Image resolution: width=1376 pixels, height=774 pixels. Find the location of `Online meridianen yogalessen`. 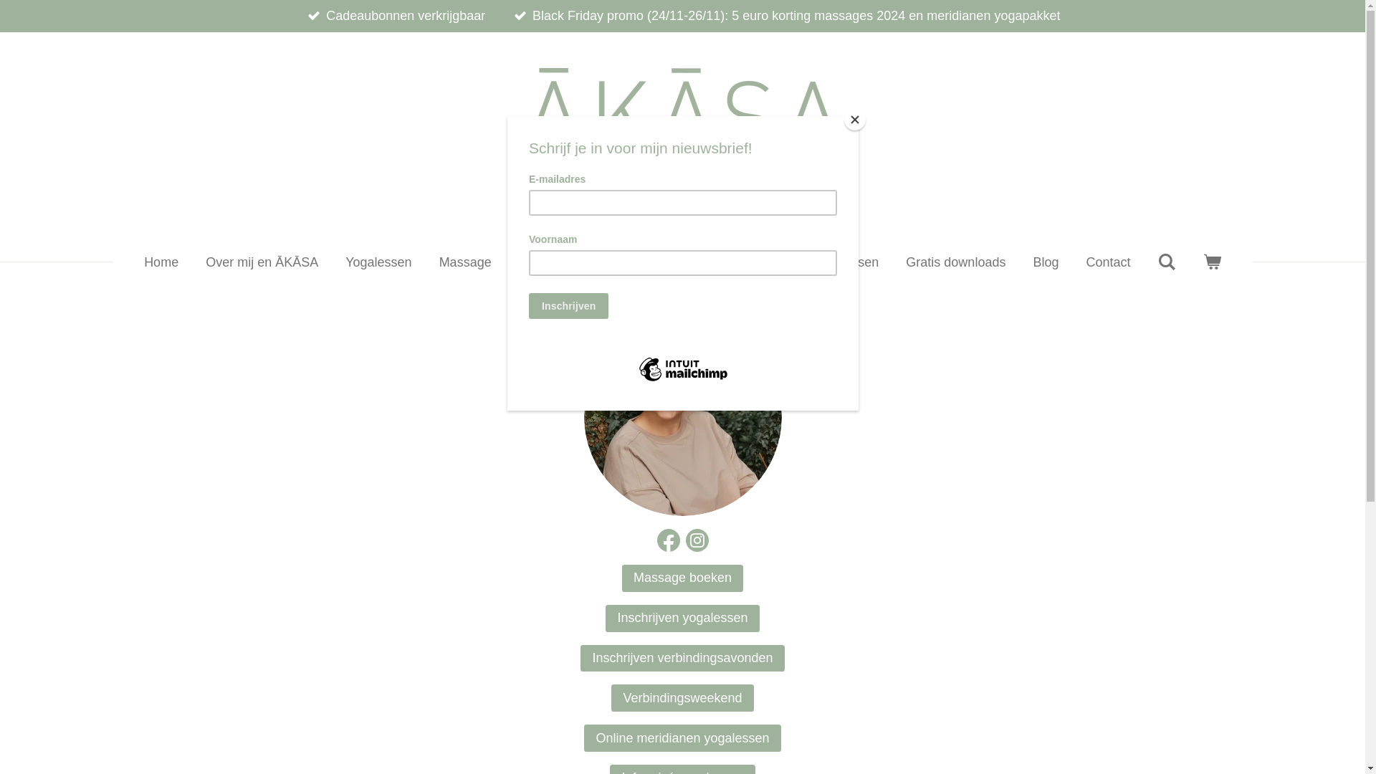

Online meridianen yogalessen is located at coordinates (682, 738).